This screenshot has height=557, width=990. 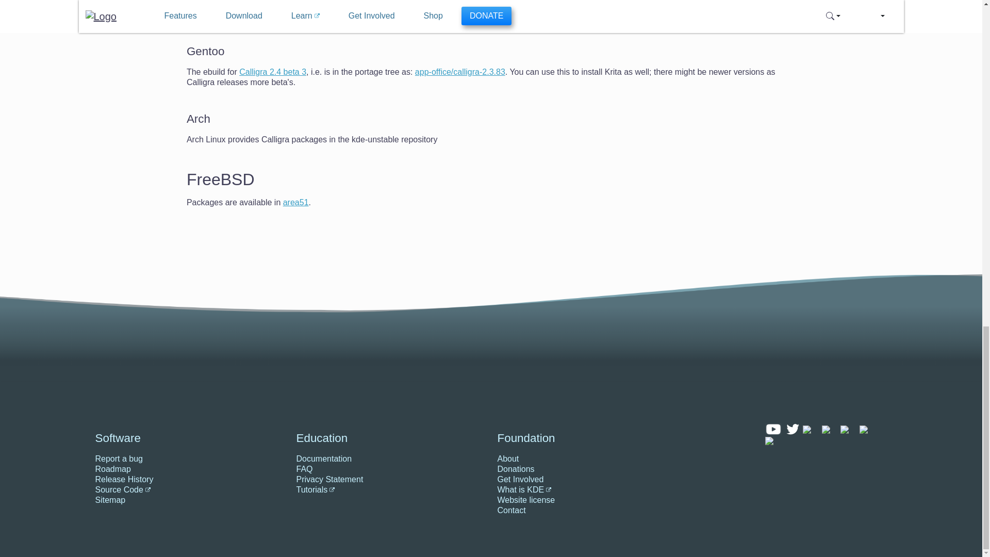 I want to click on Privacy Statement, so click(x=390, y=480).